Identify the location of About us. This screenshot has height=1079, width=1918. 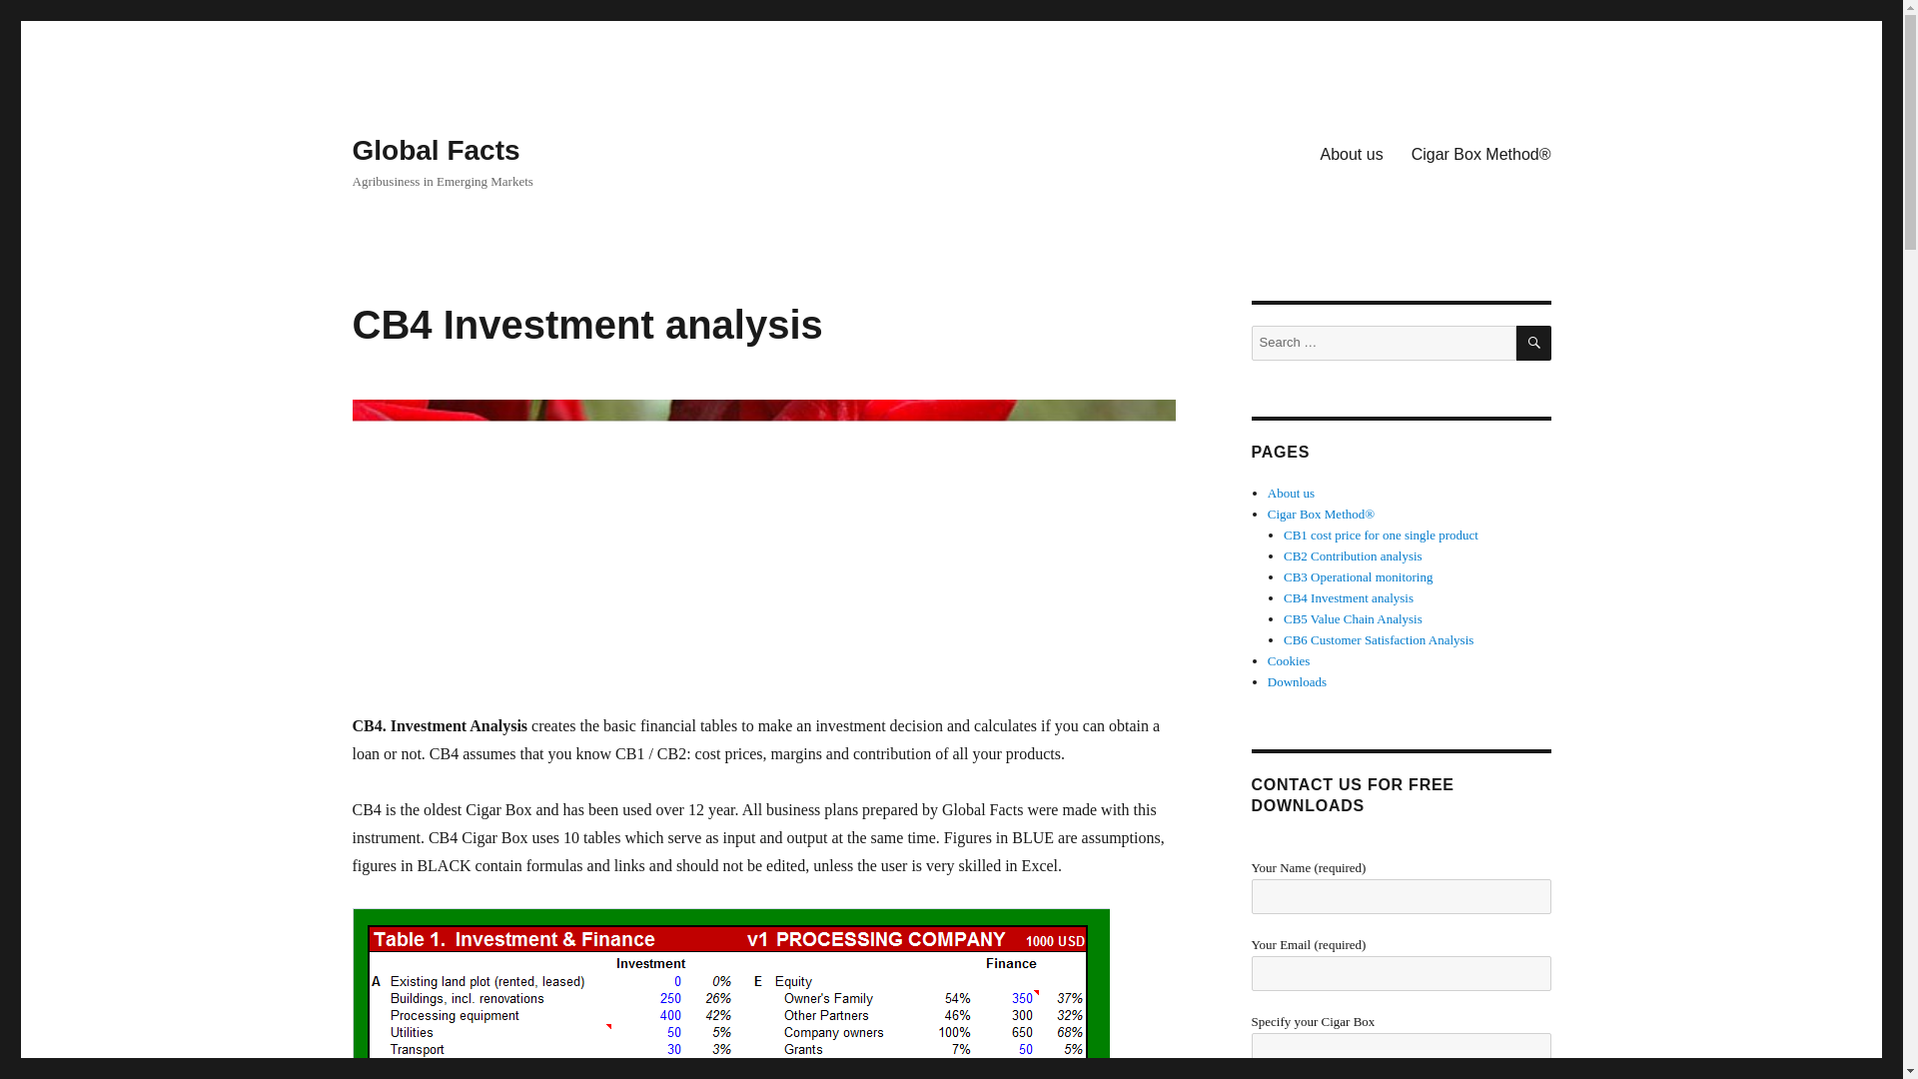
(1351, 153).